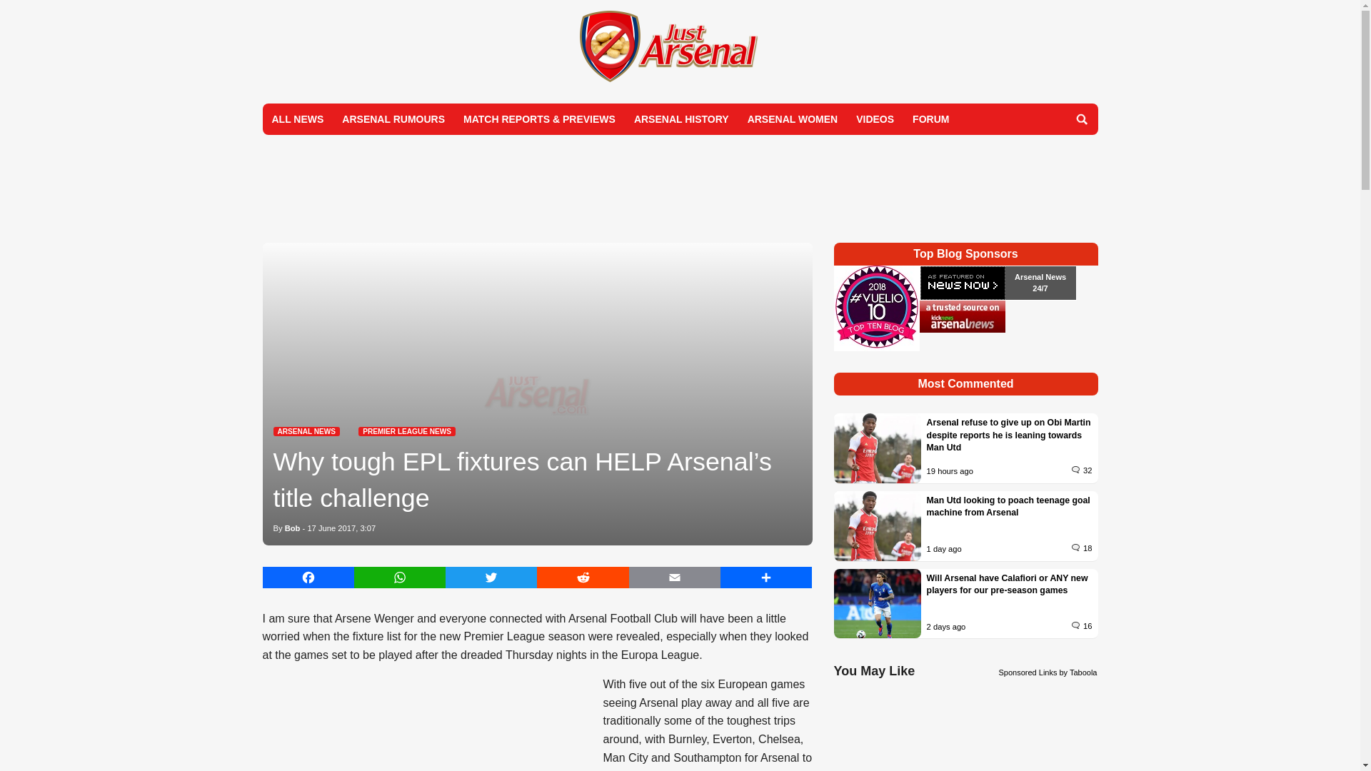 Image resolution: width=1371 pixels, height=771 pixels. Describe the element at coordinates (583, 577) in the screenshot. I see `Reddit` at that location.